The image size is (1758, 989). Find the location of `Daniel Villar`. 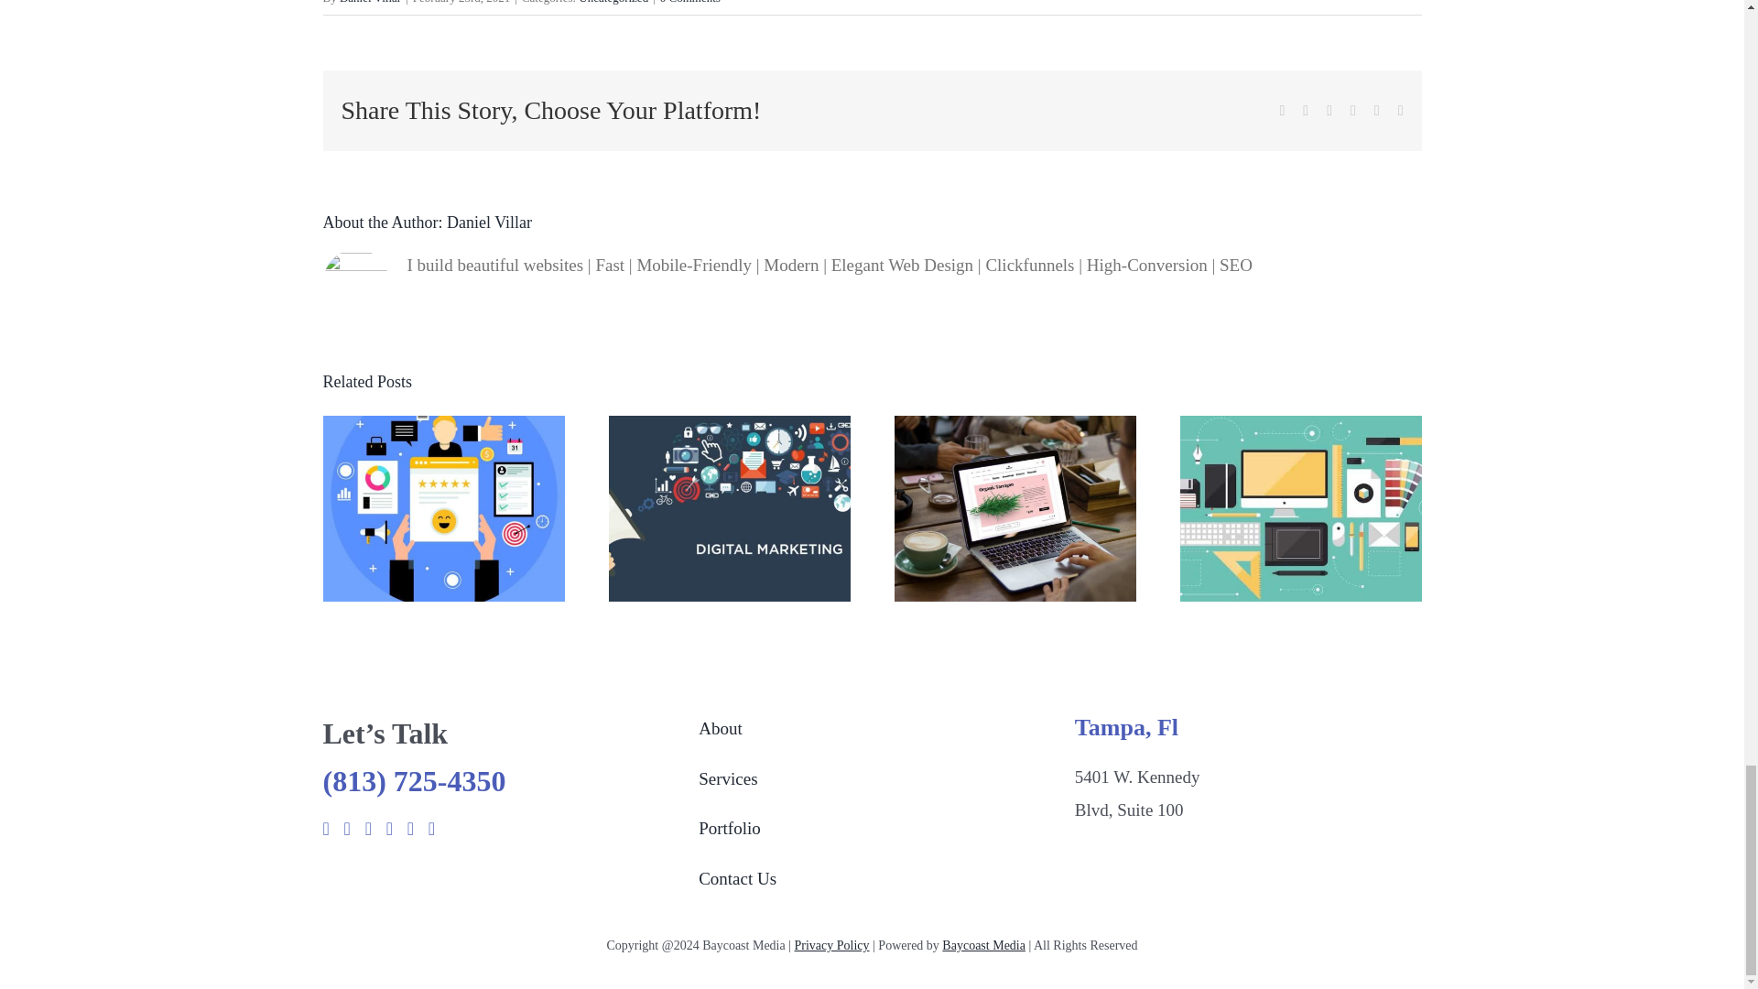

Daniel Villar is located at coordinates (370, 2).